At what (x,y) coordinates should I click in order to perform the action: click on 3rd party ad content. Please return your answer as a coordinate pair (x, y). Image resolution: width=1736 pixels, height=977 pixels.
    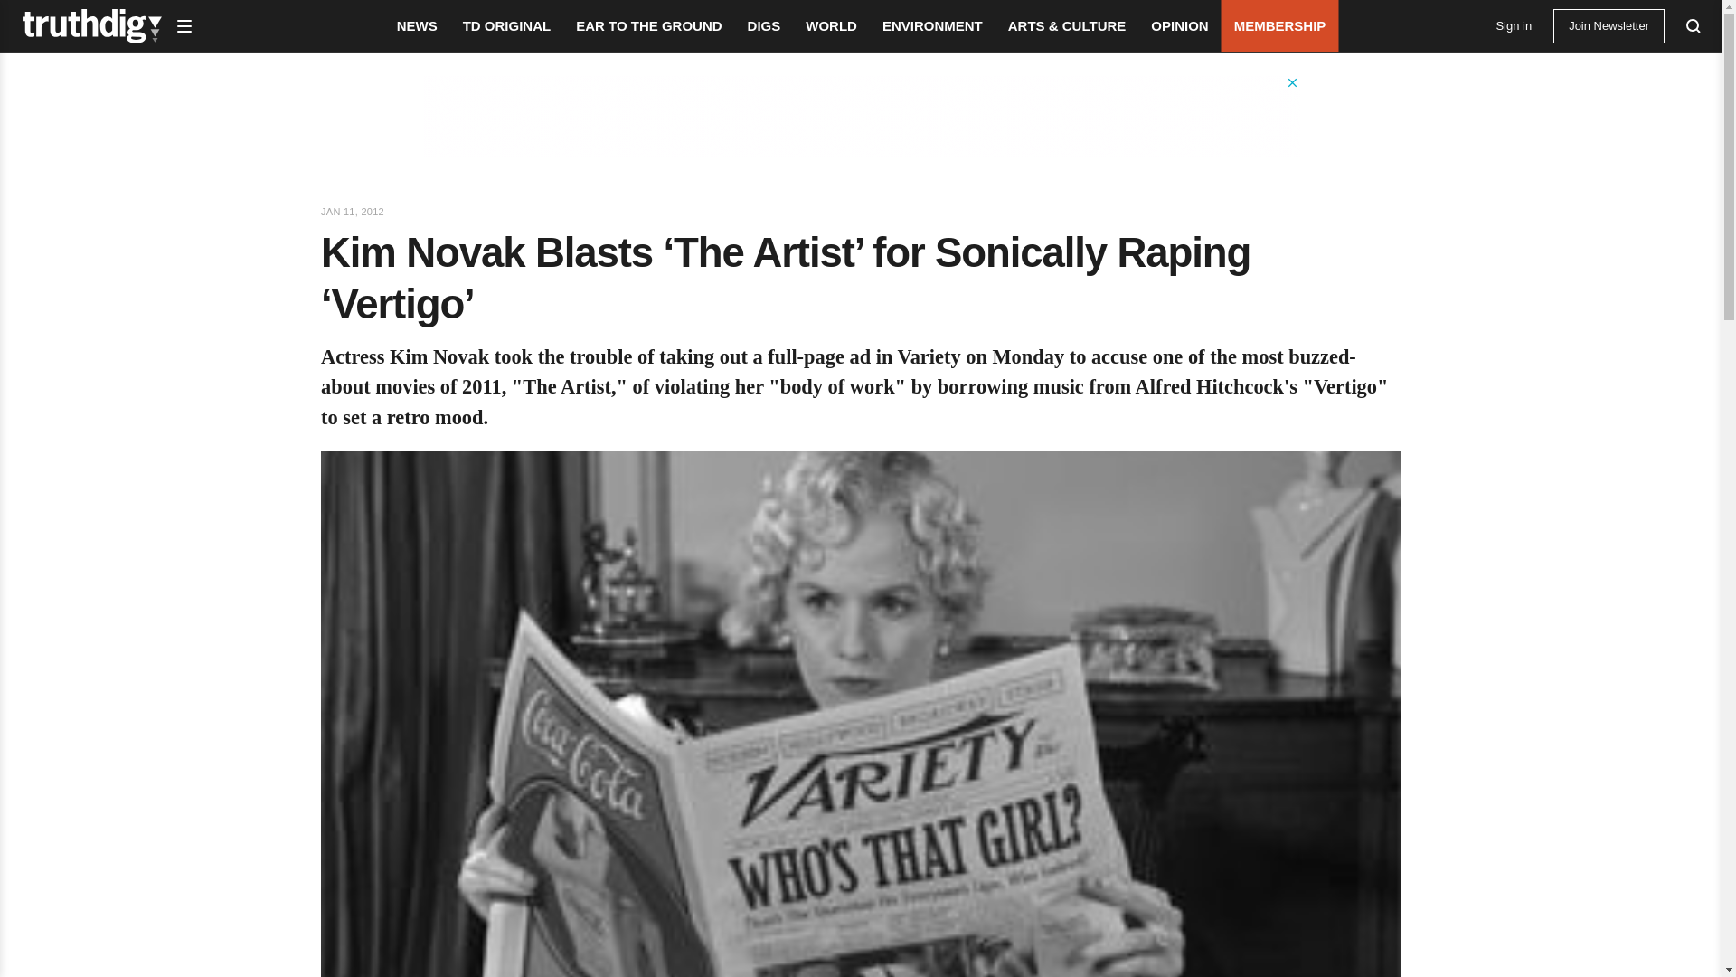
    Looking at the image, I should click on (862, 116).